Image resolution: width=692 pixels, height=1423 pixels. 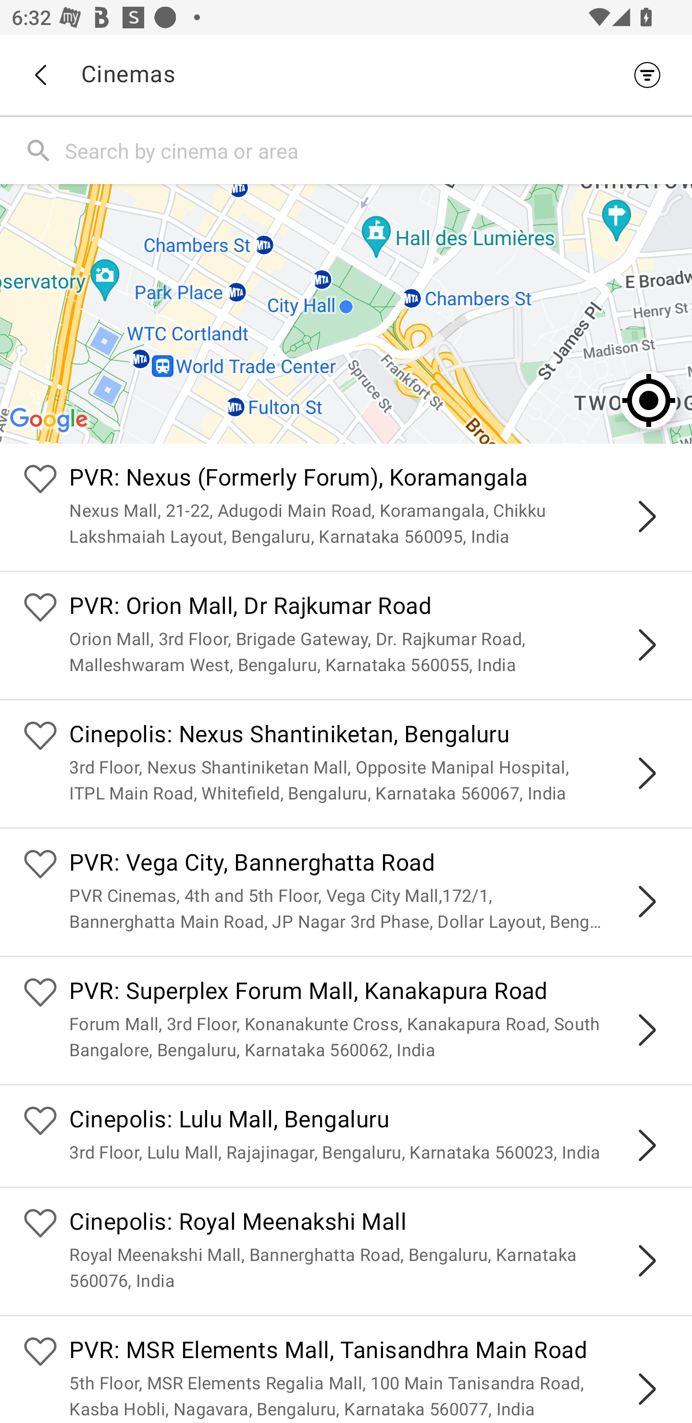 I want to click on , so click(x=647, y=1029).